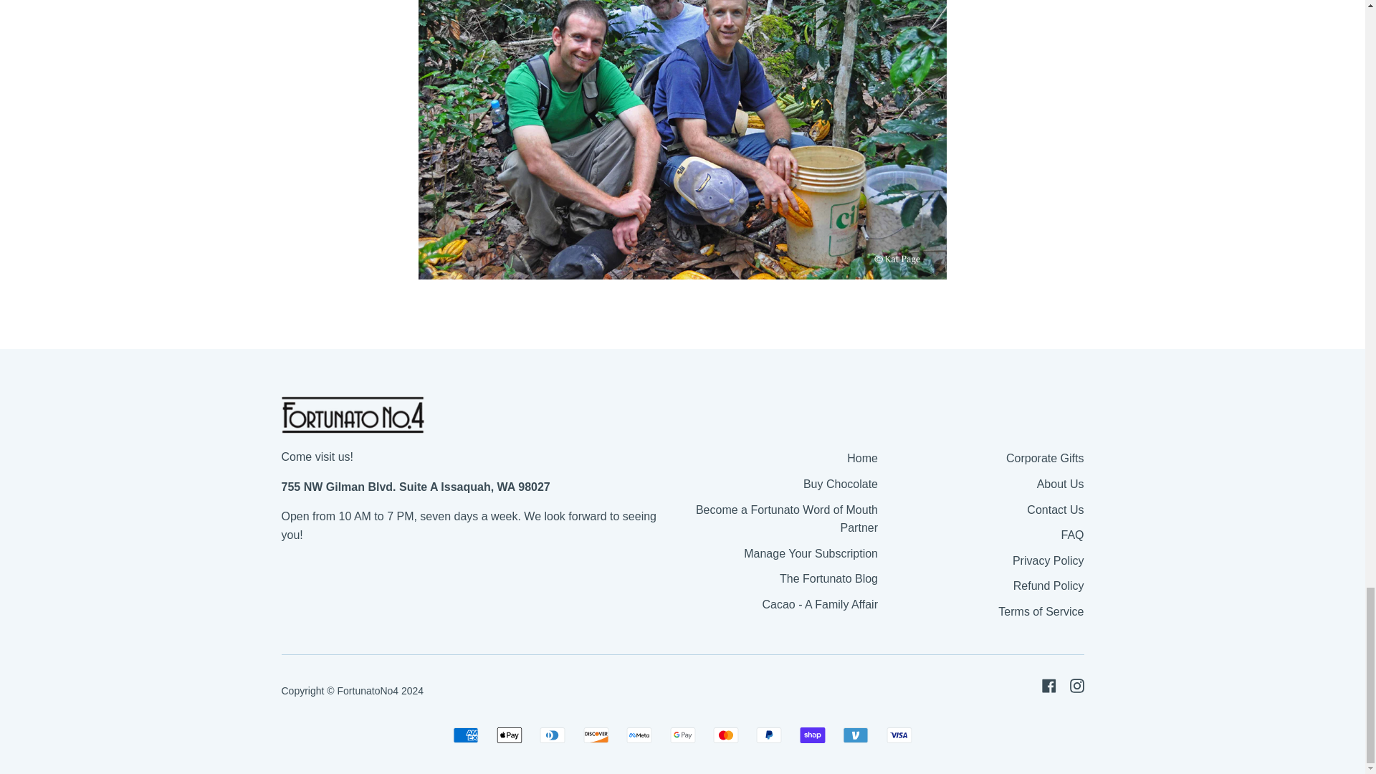 The image size is (1376, 774). What do you see at coordinates (510, 735) in the screenshot?
I see `Apple Pay` at bounding box center [510, 735].